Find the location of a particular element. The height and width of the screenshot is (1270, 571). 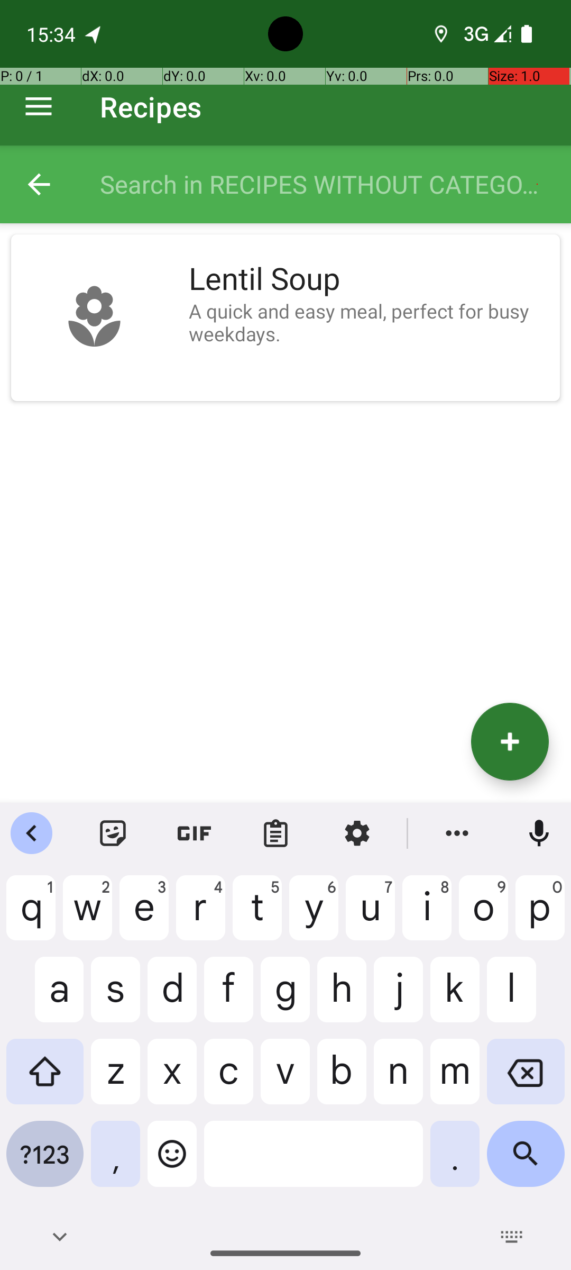

Collapse is located at coordinates (39, 184).